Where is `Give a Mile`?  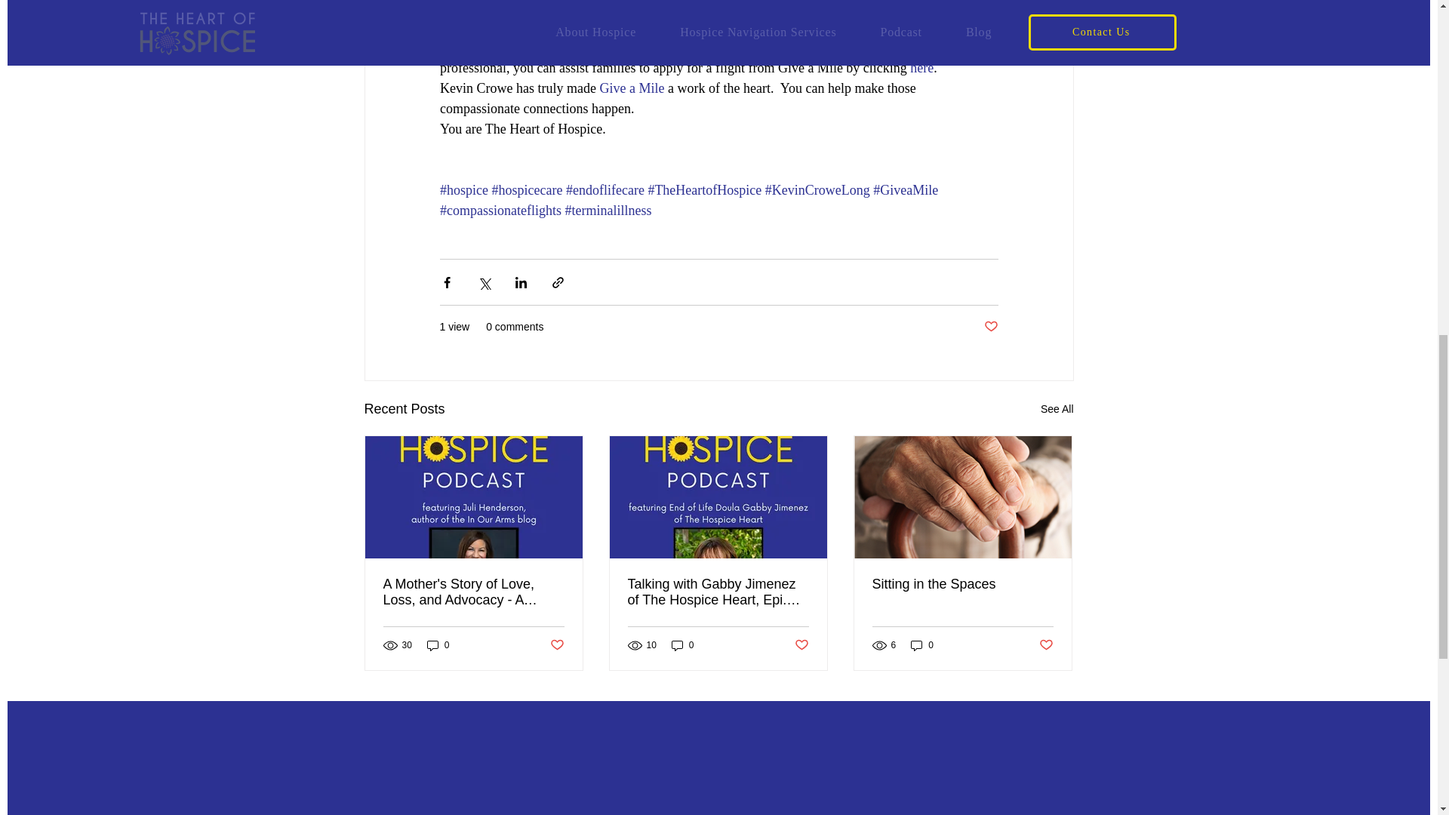 Give a Mile is located at coordinates (631, 88).